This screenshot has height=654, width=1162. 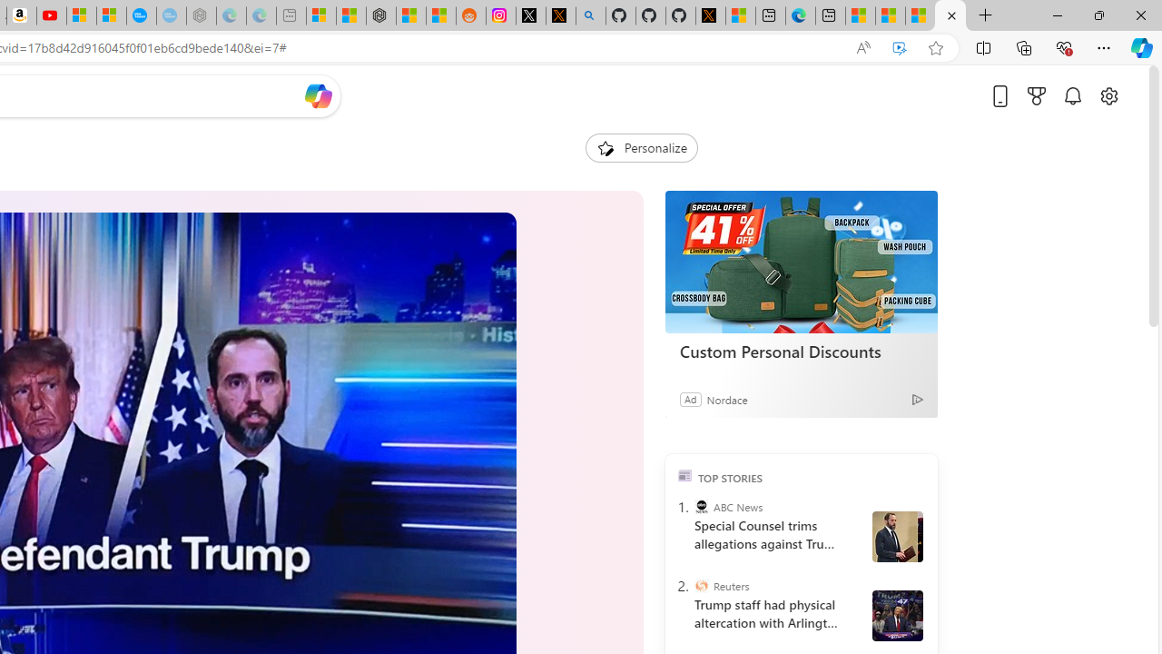 I want to click on Nordace - Nordace has arrived Hong Kong - Sleeping, so click(x=202, y=16).